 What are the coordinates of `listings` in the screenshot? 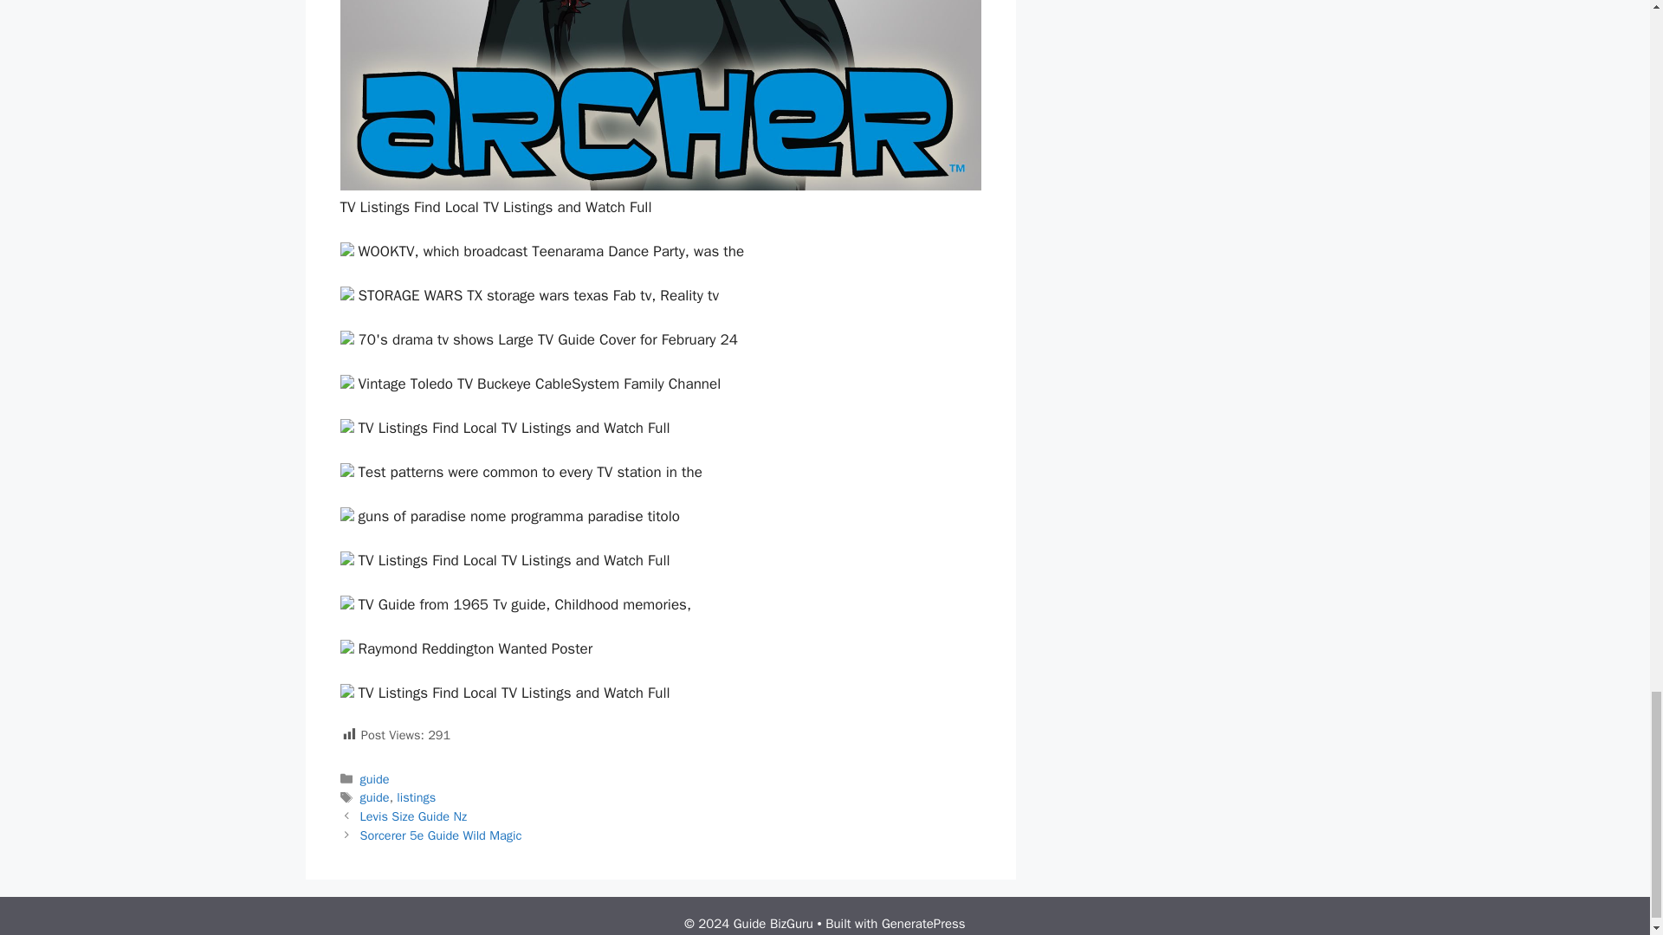 It's located at (416, 796).